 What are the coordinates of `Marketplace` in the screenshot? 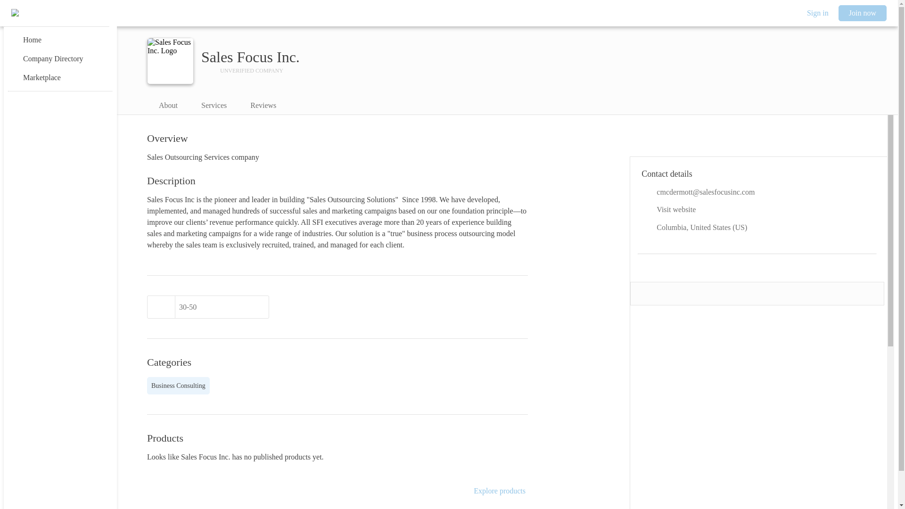 It's located at (60, 77).